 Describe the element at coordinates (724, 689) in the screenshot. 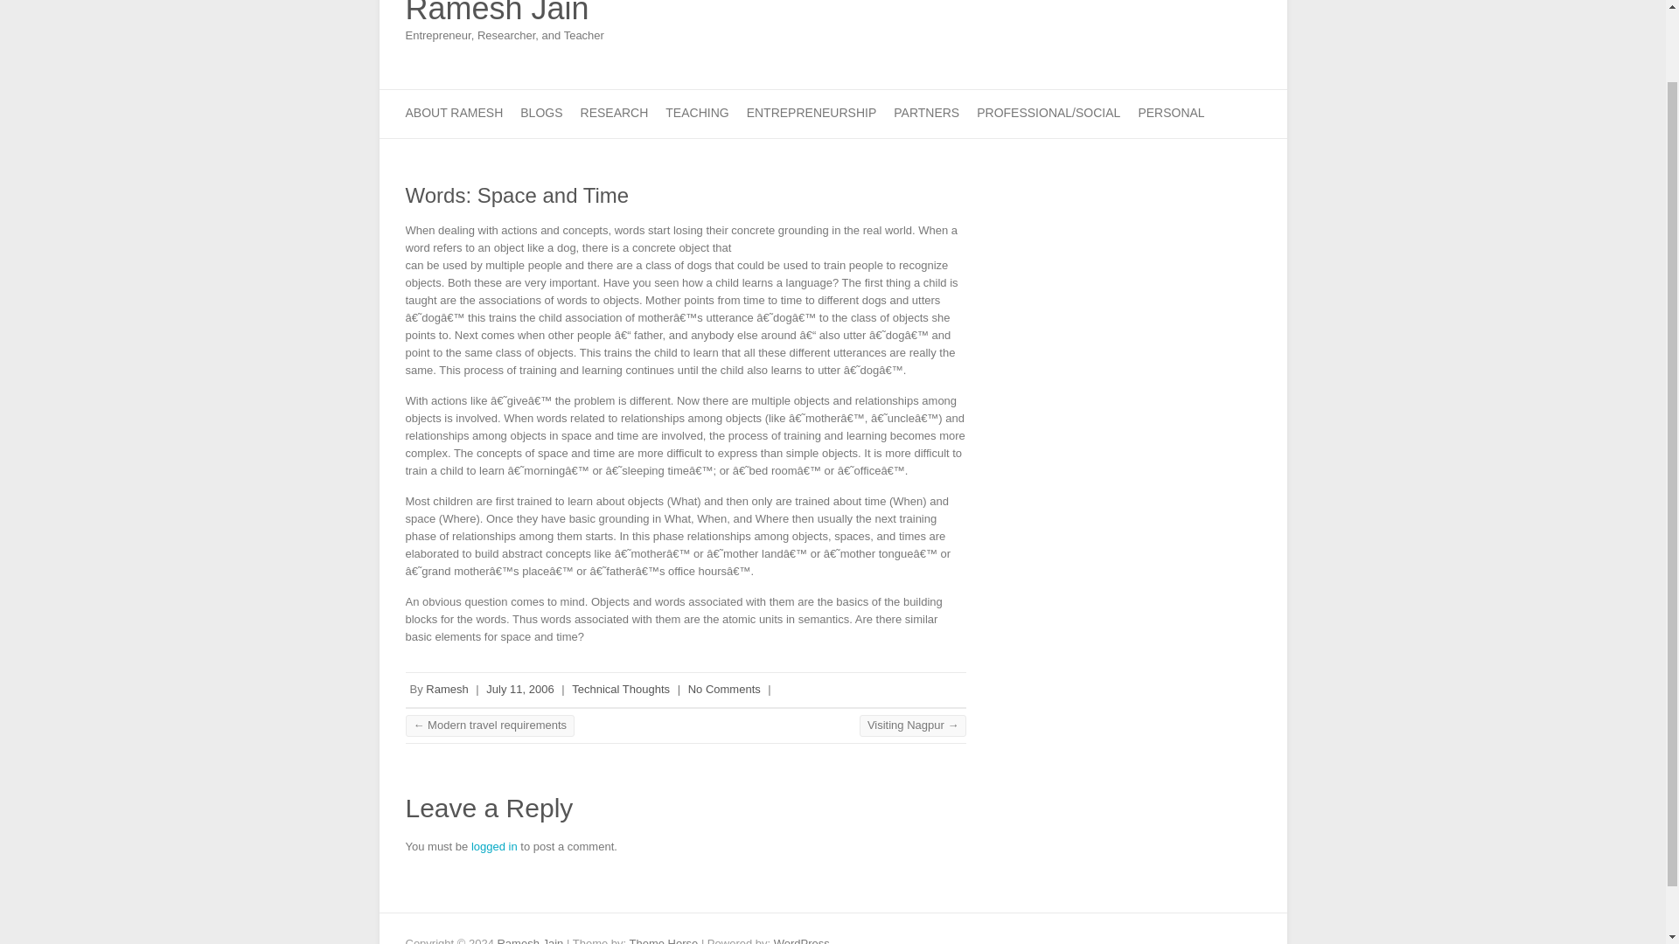

I see `No Comments` at that location.